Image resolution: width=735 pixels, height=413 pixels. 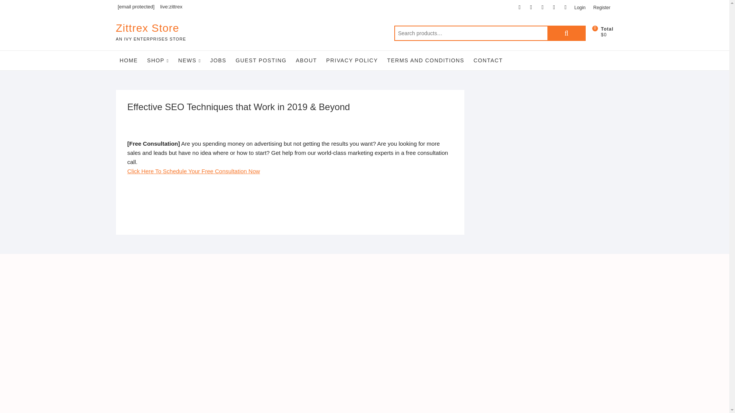 What do you see at coordinates (218, 60) in the screenshot?
I see `JOBS` at bounding box center [218, 60].